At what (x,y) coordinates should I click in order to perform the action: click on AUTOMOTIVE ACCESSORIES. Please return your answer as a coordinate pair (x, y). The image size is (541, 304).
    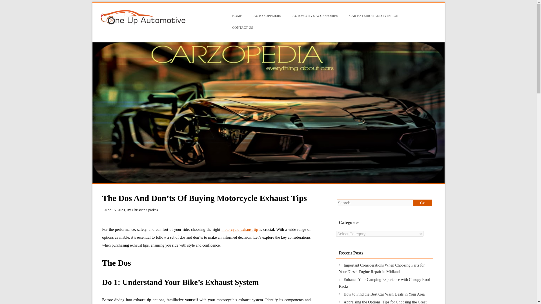
    Looking at the image, I should click on (315, 16).